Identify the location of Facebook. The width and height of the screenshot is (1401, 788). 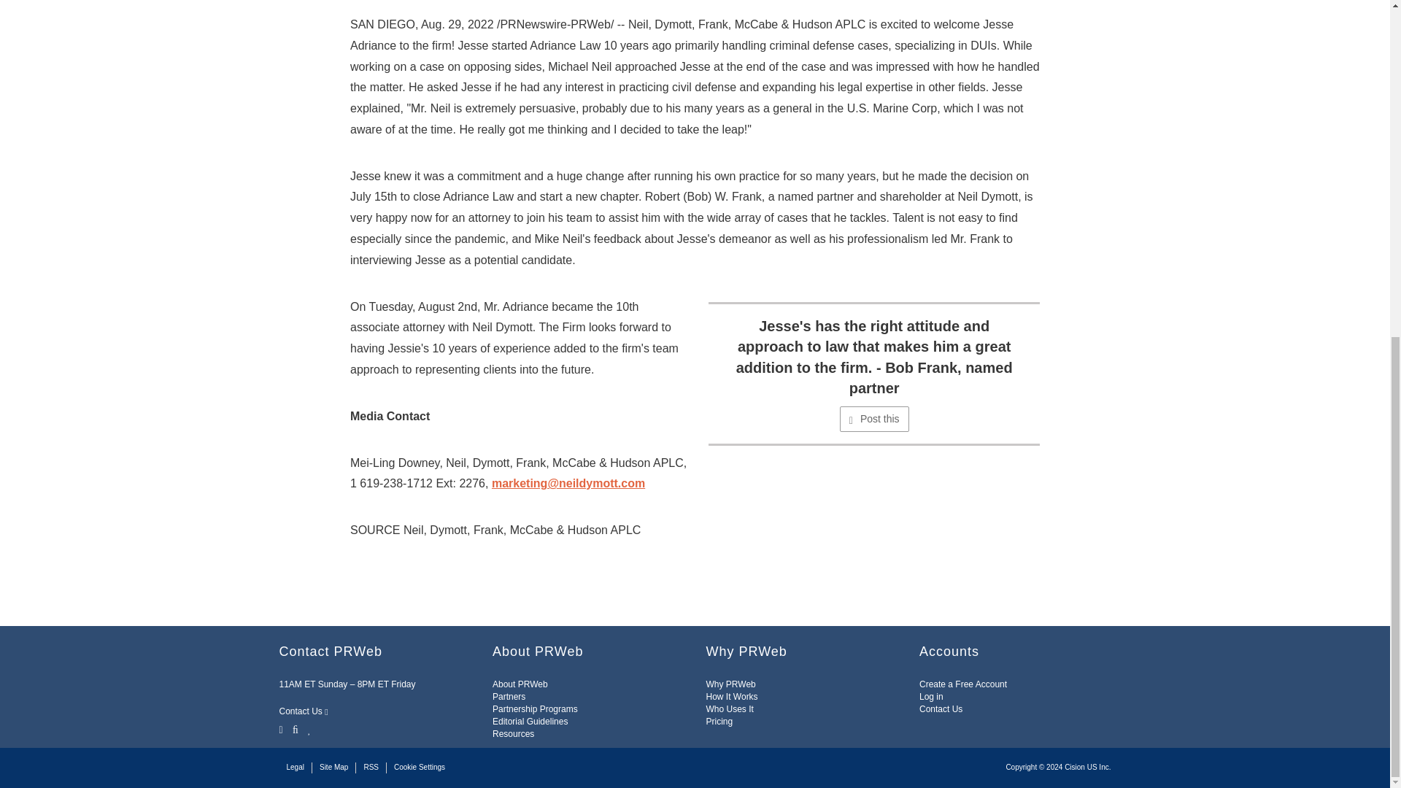
(295, 728).